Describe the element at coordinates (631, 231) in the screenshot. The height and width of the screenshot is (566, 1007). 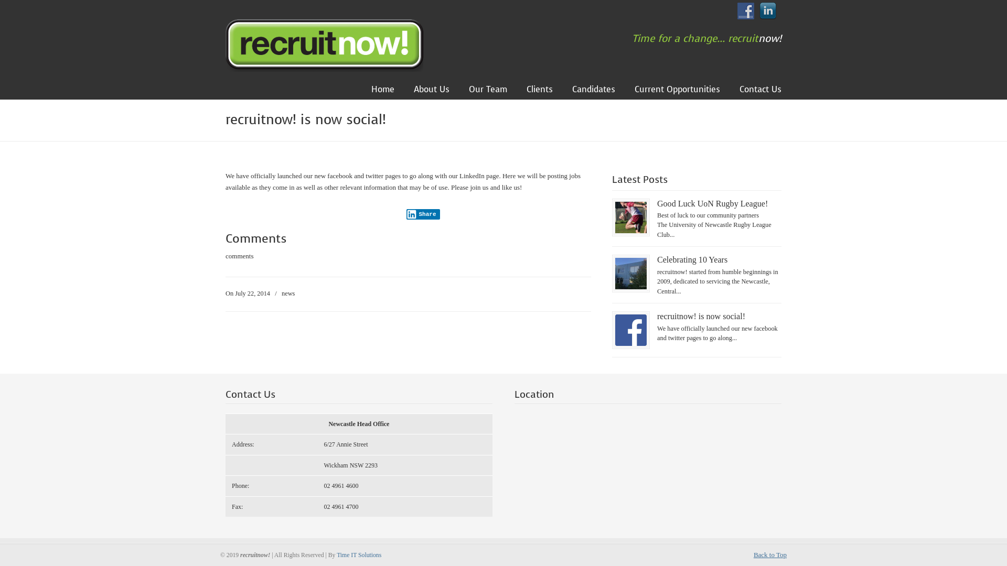
I see `Good Luck UoN Rugby League!` at that location.